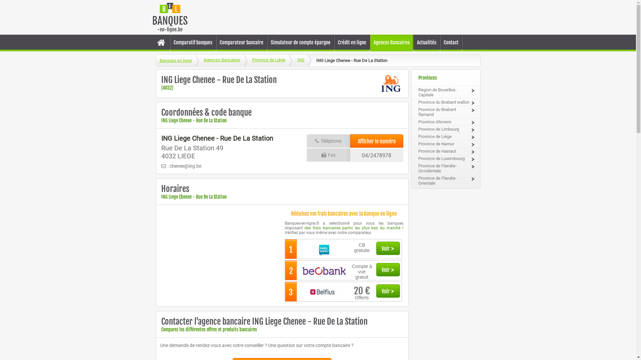 The height and width of the screenshot is (360, 641). I want to click on Contact, so click(451, 43).